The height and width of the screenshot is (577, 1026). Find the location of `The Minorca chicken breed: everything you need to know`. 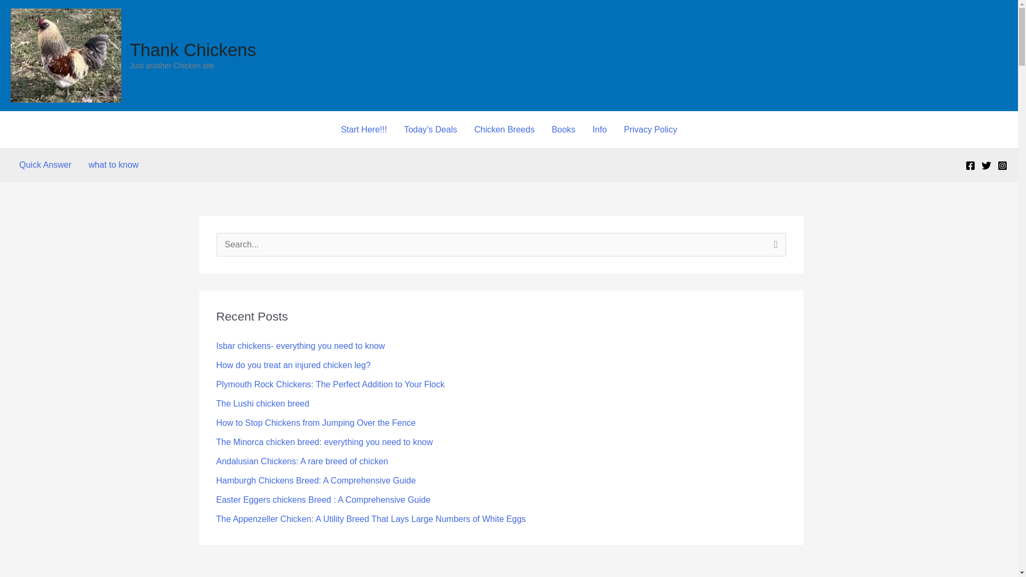

The Minorca chicken breed: everything you need to know is located at coordinates (324, 441).